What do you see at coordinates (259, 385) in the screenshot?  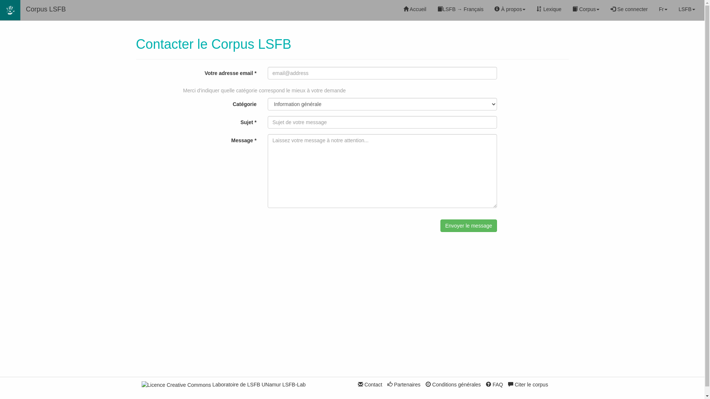 I see `Laboratoire de LSFB UNamur LSFB-Lab` at bounding box center [259, 385].